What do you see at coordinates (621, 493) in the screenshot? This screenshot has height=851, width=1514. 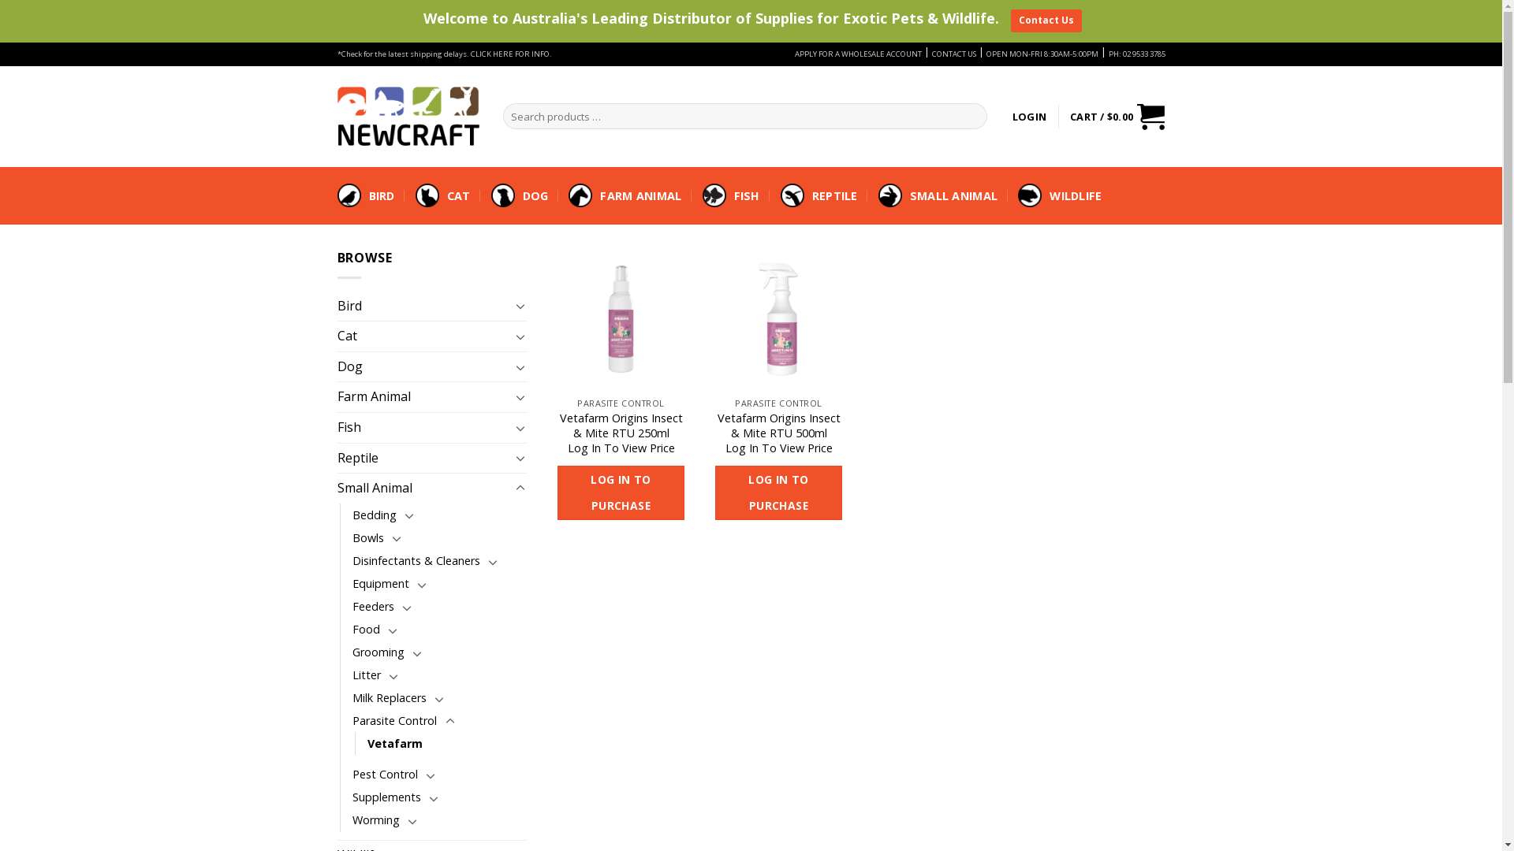 I see `LOG IN TO PURCHASE` at bounding box center [621, 493].